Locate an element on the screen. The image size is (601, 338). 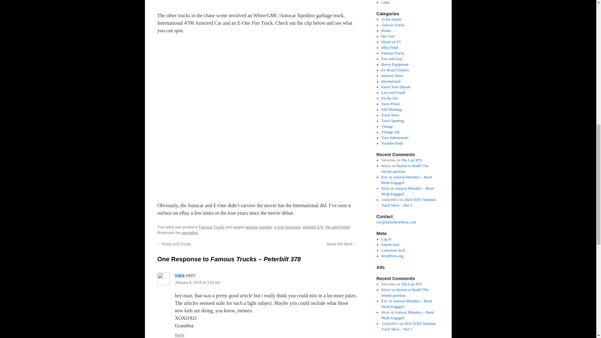
permalink is located at coordinates (189, 233).